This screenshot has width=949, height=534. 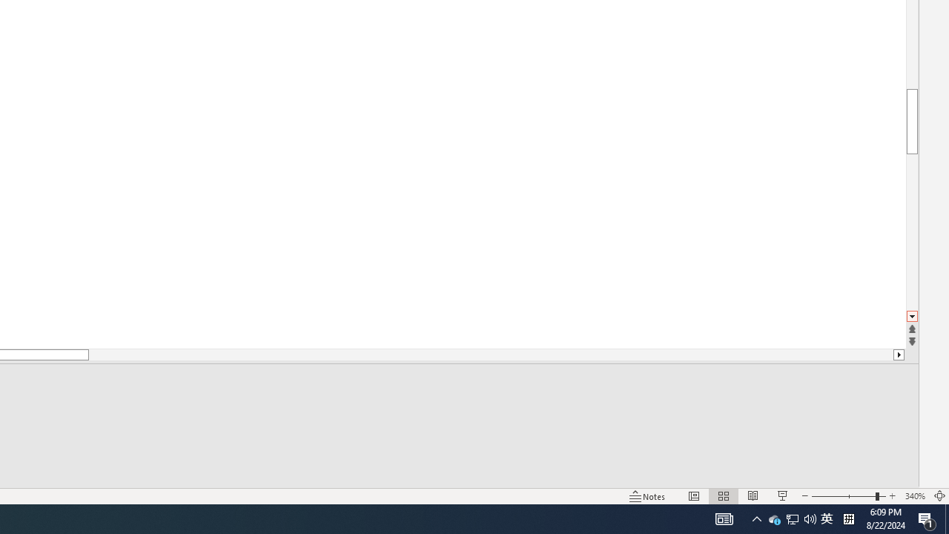 What do you see at coordinates (915, 495) in the screenshot?
I see `Zoom 340%` at bounding box center [915, 495].